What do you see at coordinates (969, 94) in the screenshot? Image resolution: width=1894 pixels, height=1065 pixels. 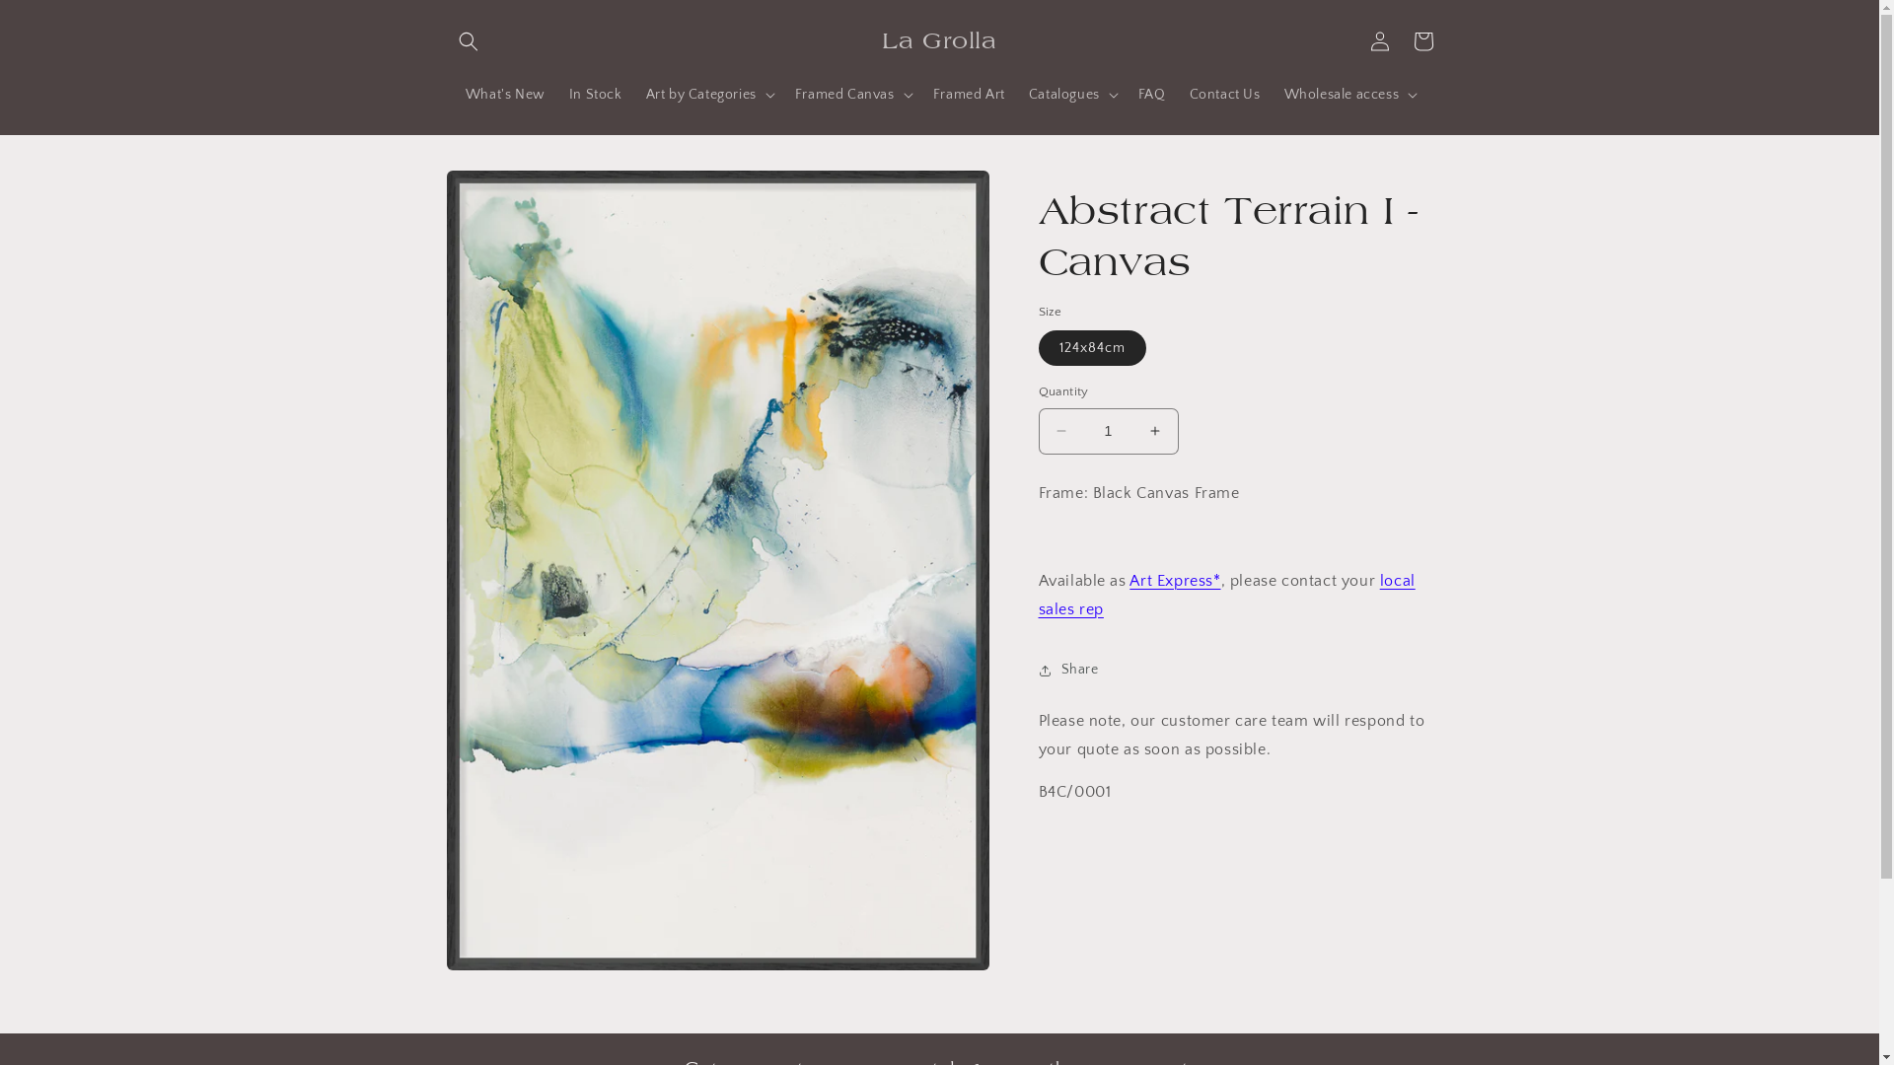 I see `Framed Art` at bounding box center [969, 94].